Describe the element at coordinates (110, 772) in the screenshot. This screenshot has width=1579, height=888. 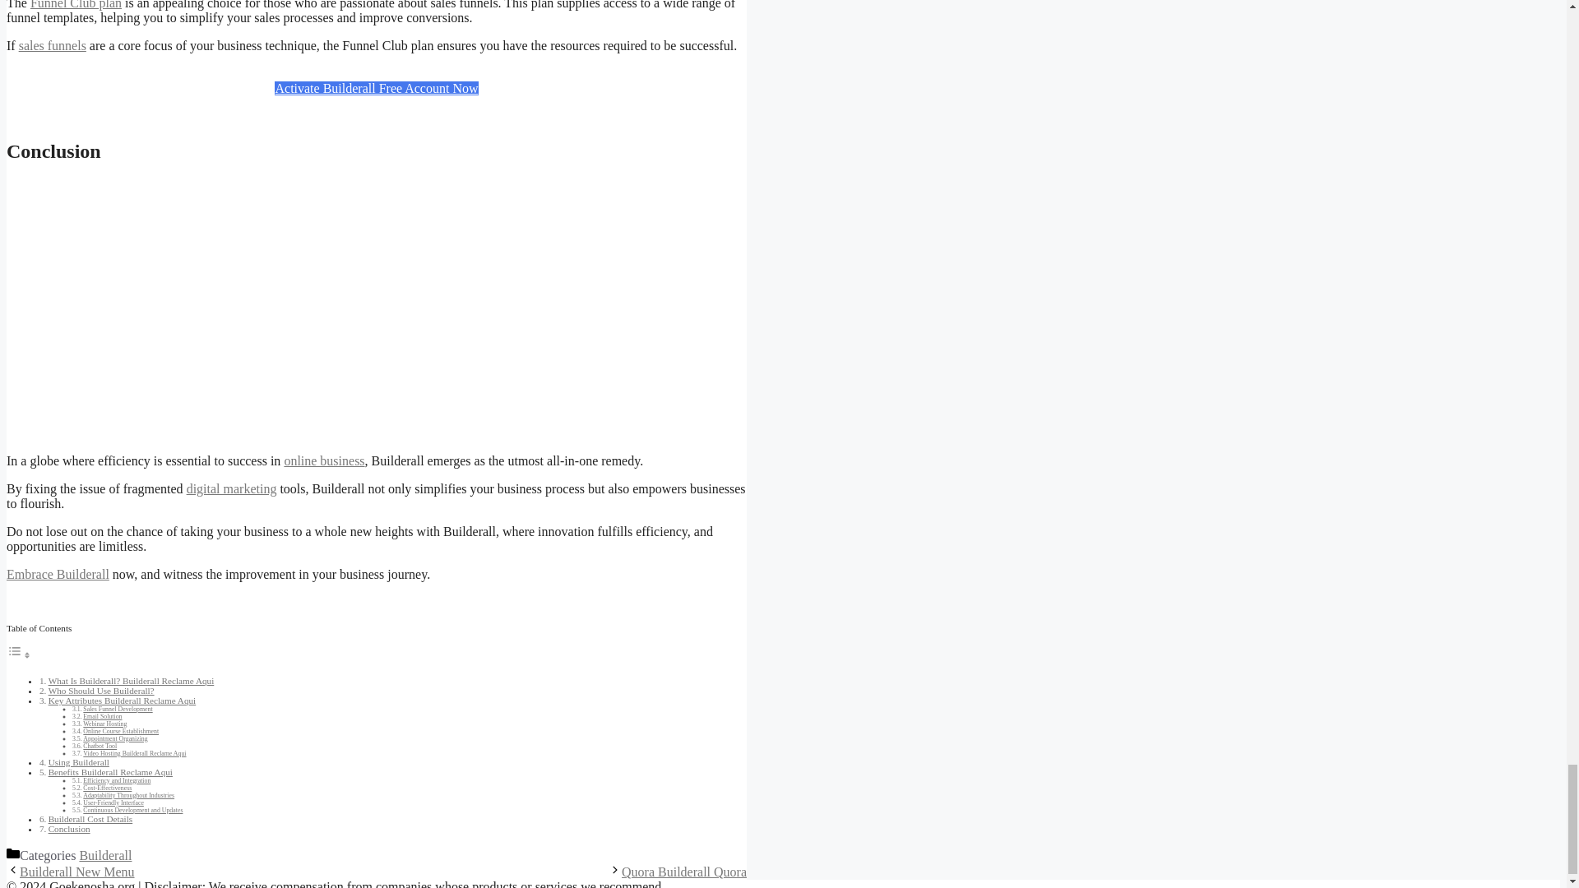
I see `Benefits Builderall Reclame Aqui` at that location.